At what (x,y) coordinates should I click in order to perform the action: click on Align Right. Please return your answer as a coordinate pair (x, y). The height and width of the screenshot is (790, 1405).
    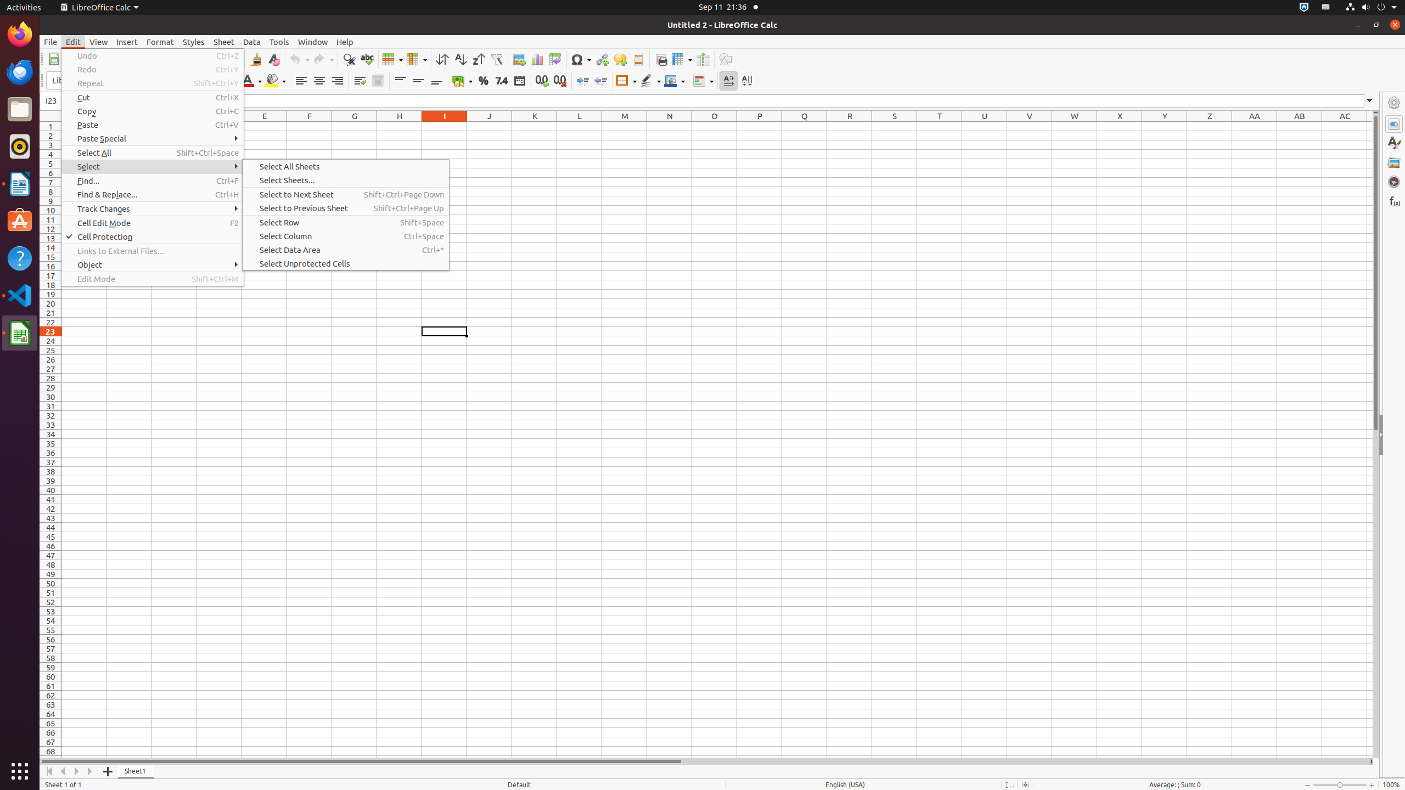
    Looking at the image, I should click on (337, 81).